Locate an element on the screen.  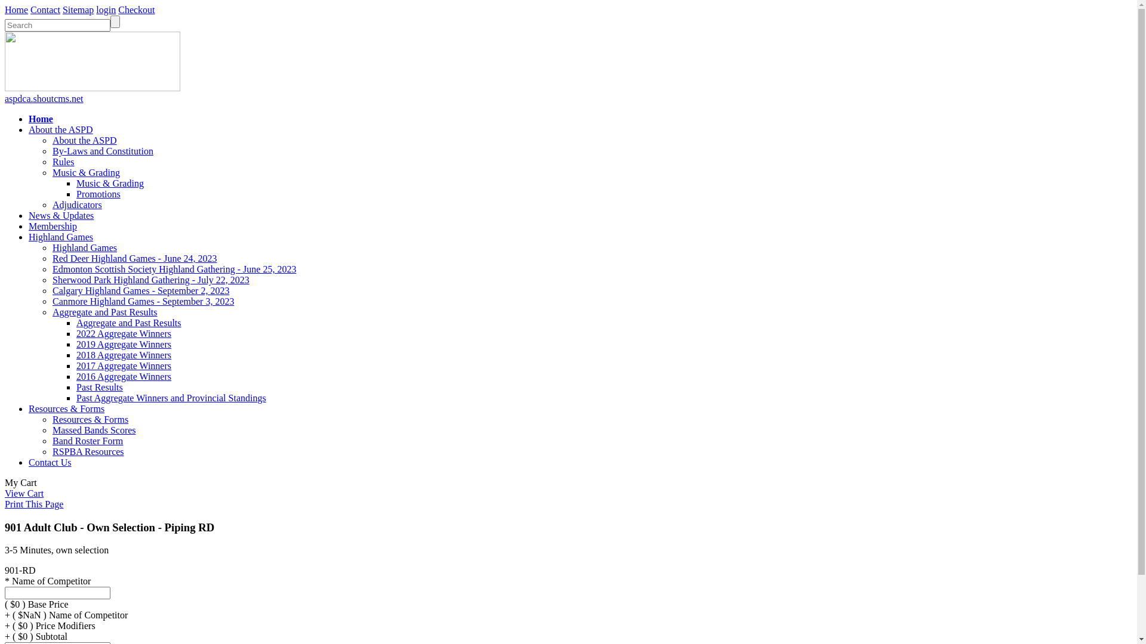
By-Laws and Constitution is located at coordinates (103, 151).